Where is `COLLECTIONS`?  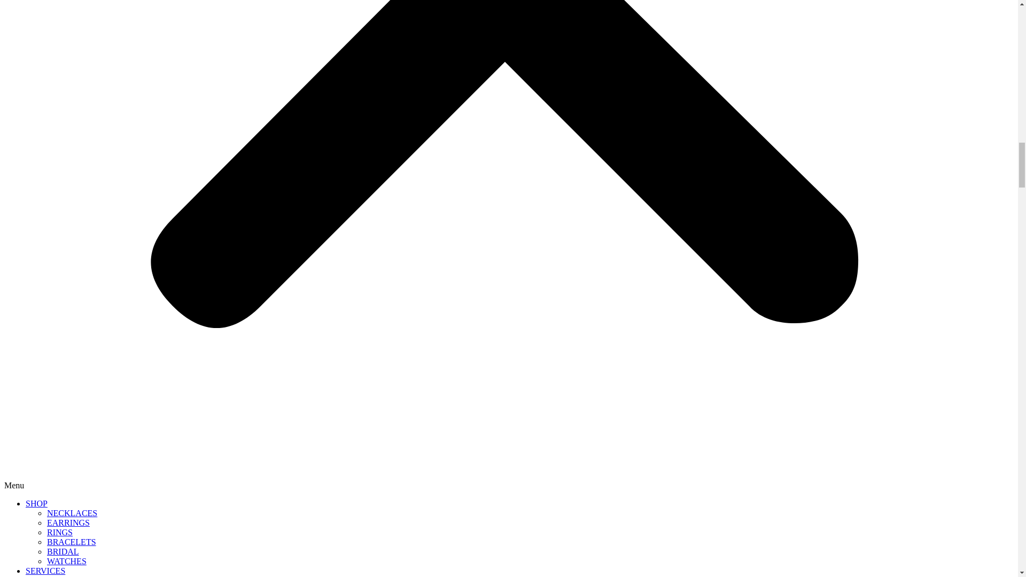 COLLECTIONS is located at coordinates (55, 576).